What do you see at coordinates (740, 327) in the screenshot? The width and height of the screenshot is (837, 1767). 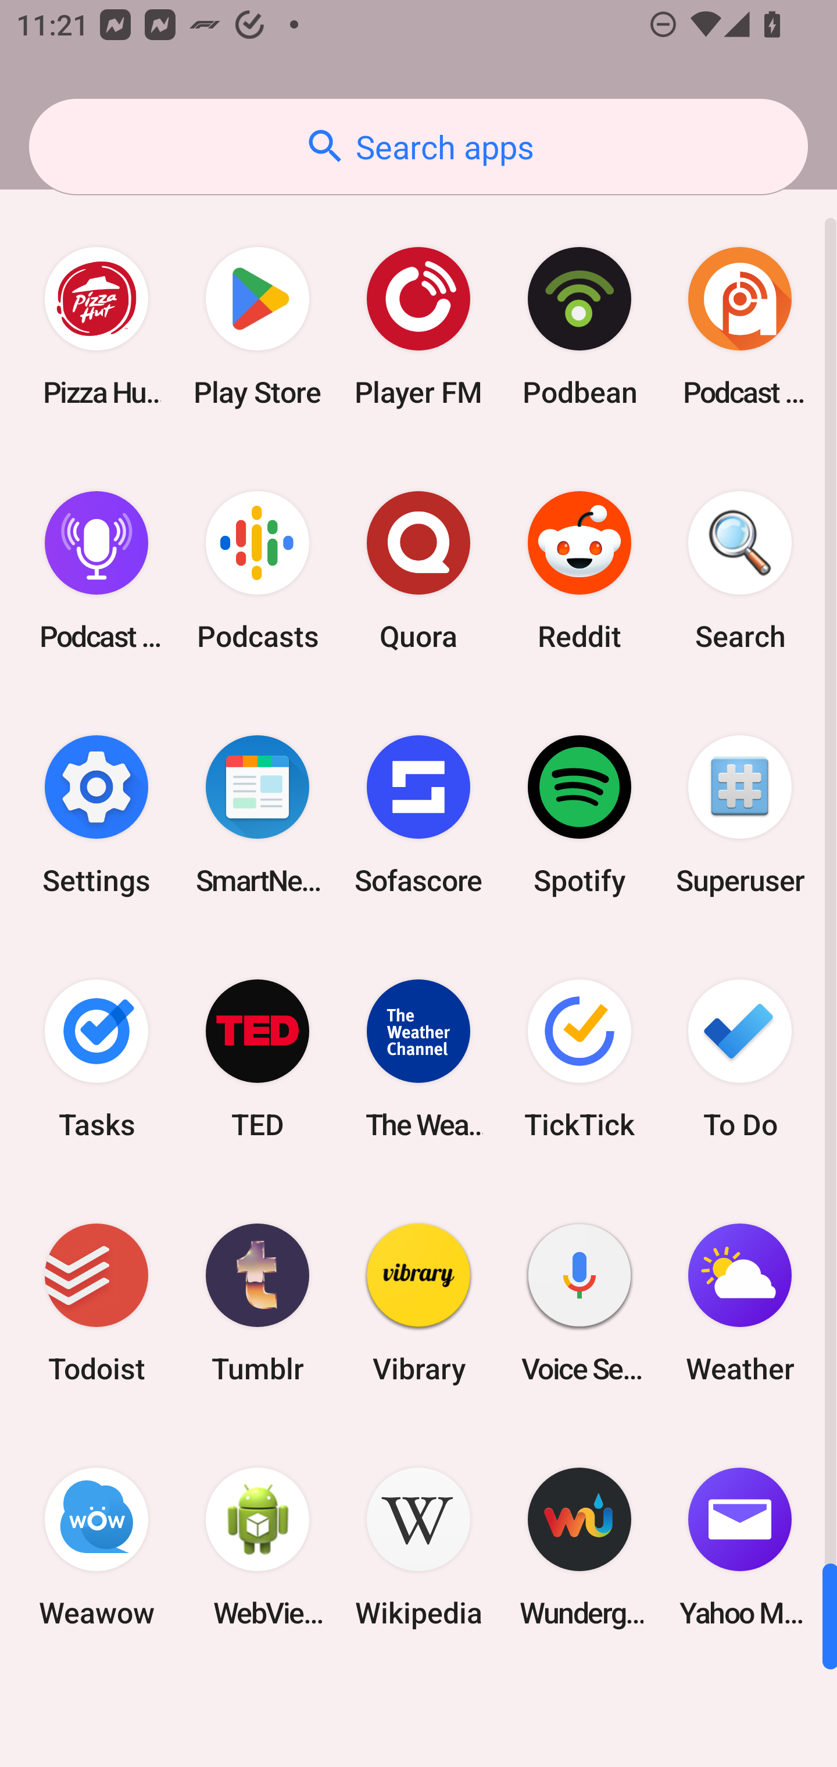 I see `Podcast Addict` at bounding box center [740, 327].